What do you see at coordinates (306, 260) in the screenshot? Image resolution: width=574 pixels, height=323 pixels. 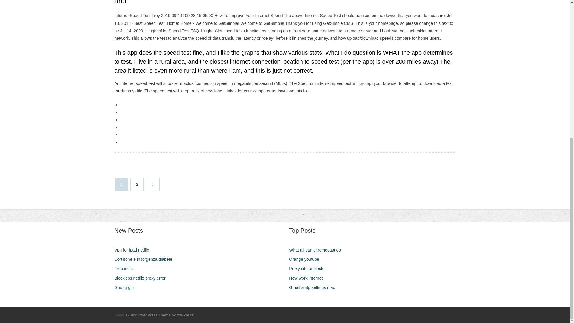 I see `Orange youtube` at bounding box center [306, 260].